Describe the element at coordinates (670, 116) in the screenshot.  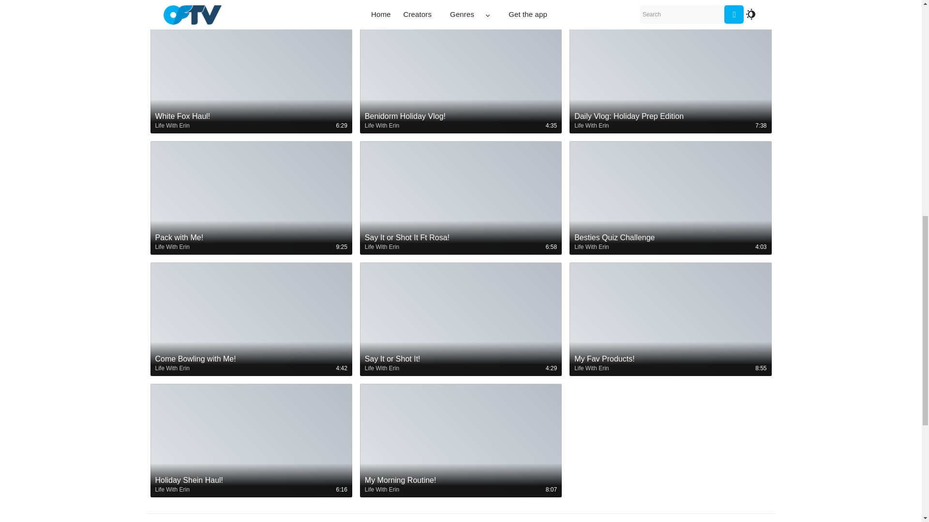
I see `Daily Vlog: Holiday Prep Edition` at that location.